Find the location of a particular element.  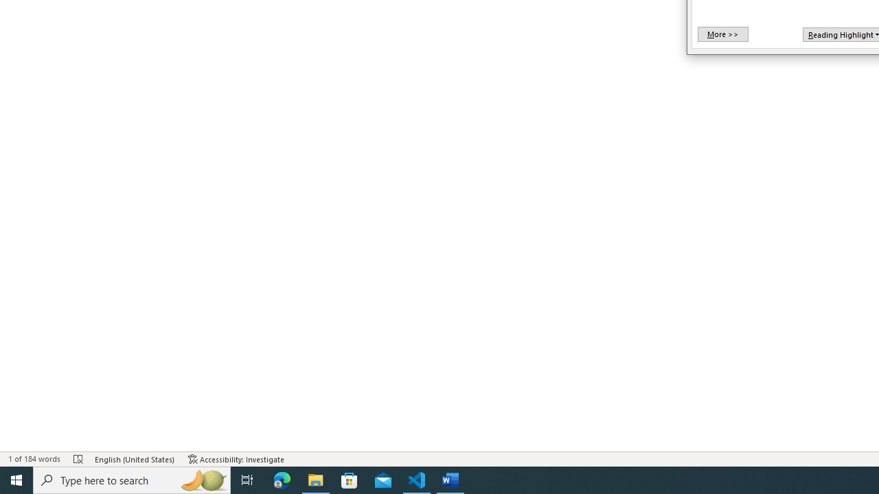

Visual Studio Code - 1 running window is located at coordinates (417, 480).